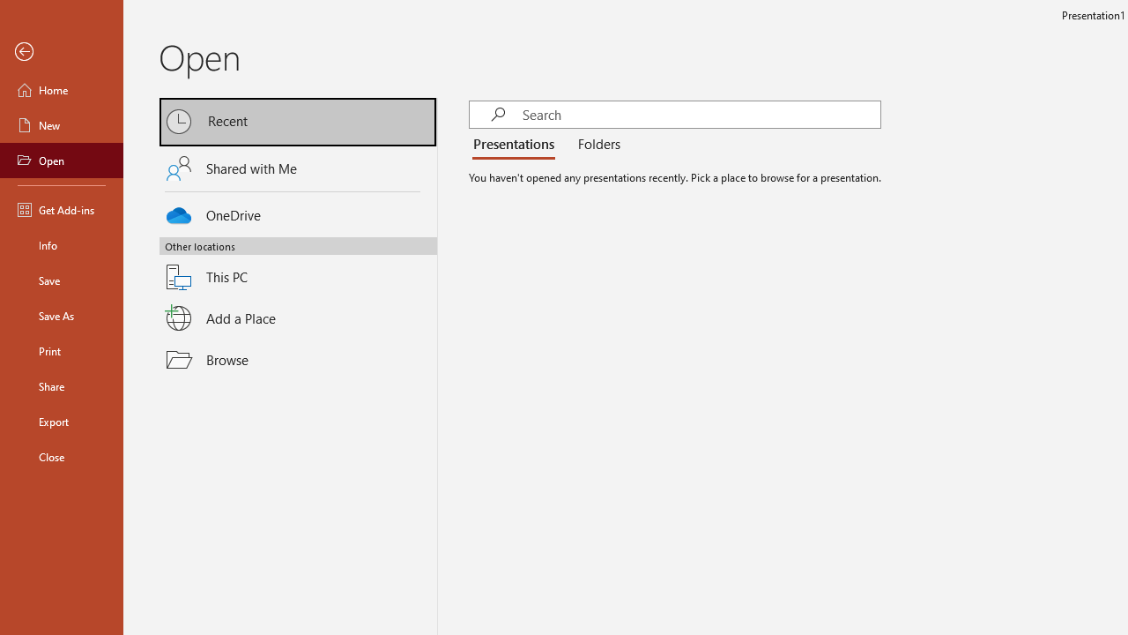 Image resolution: width=1128 pixels, height=635 pixels. What do you see at coordinates (298, 122) in the screenshot?
I see `Recent` at bounding box center [298, 122].